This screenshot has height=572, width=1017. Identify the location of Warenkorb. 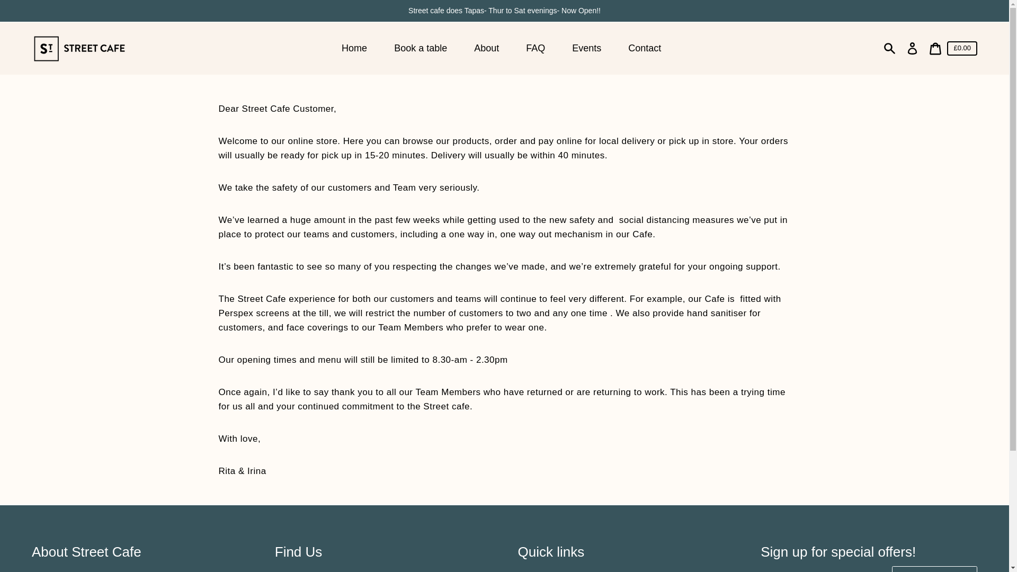
(935, 49).